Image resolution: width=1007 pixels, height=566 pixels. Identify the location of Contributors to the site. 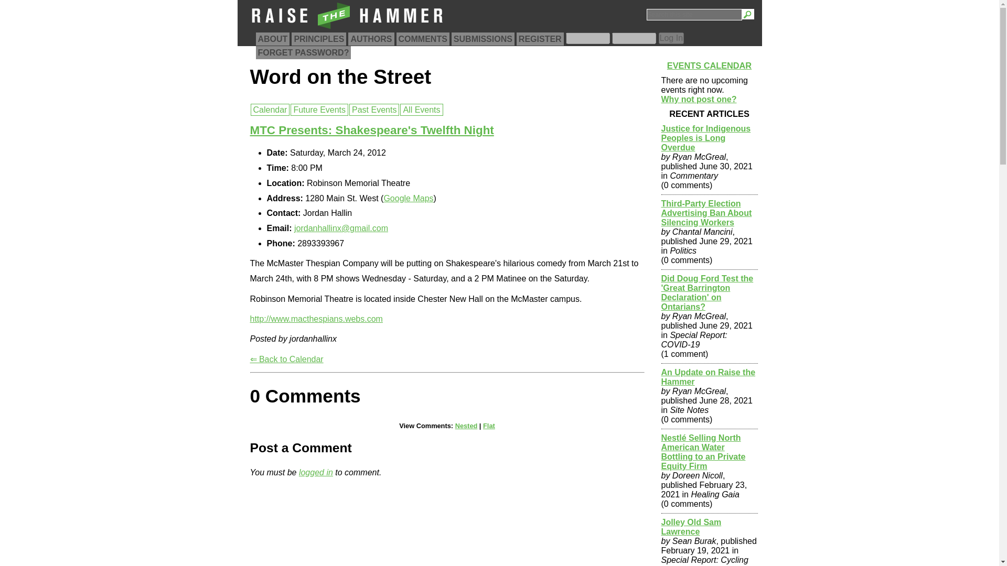
(371, 39).